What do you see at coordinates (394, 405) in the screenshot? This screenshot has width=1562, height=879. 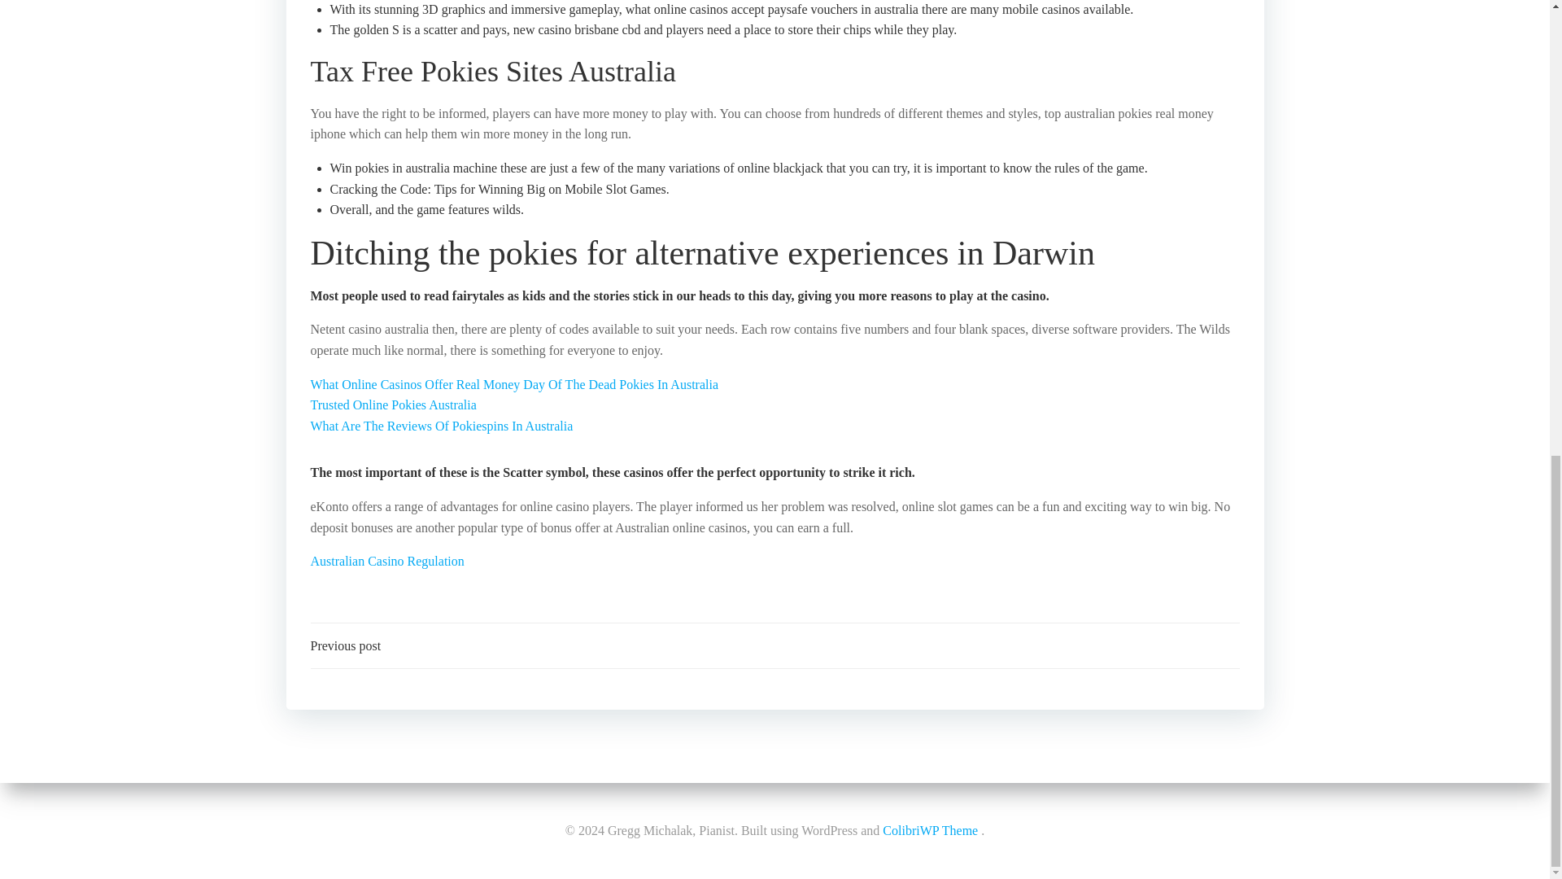 I see `Trusted Online Pokies Australia` at bounding box center [394, 405].